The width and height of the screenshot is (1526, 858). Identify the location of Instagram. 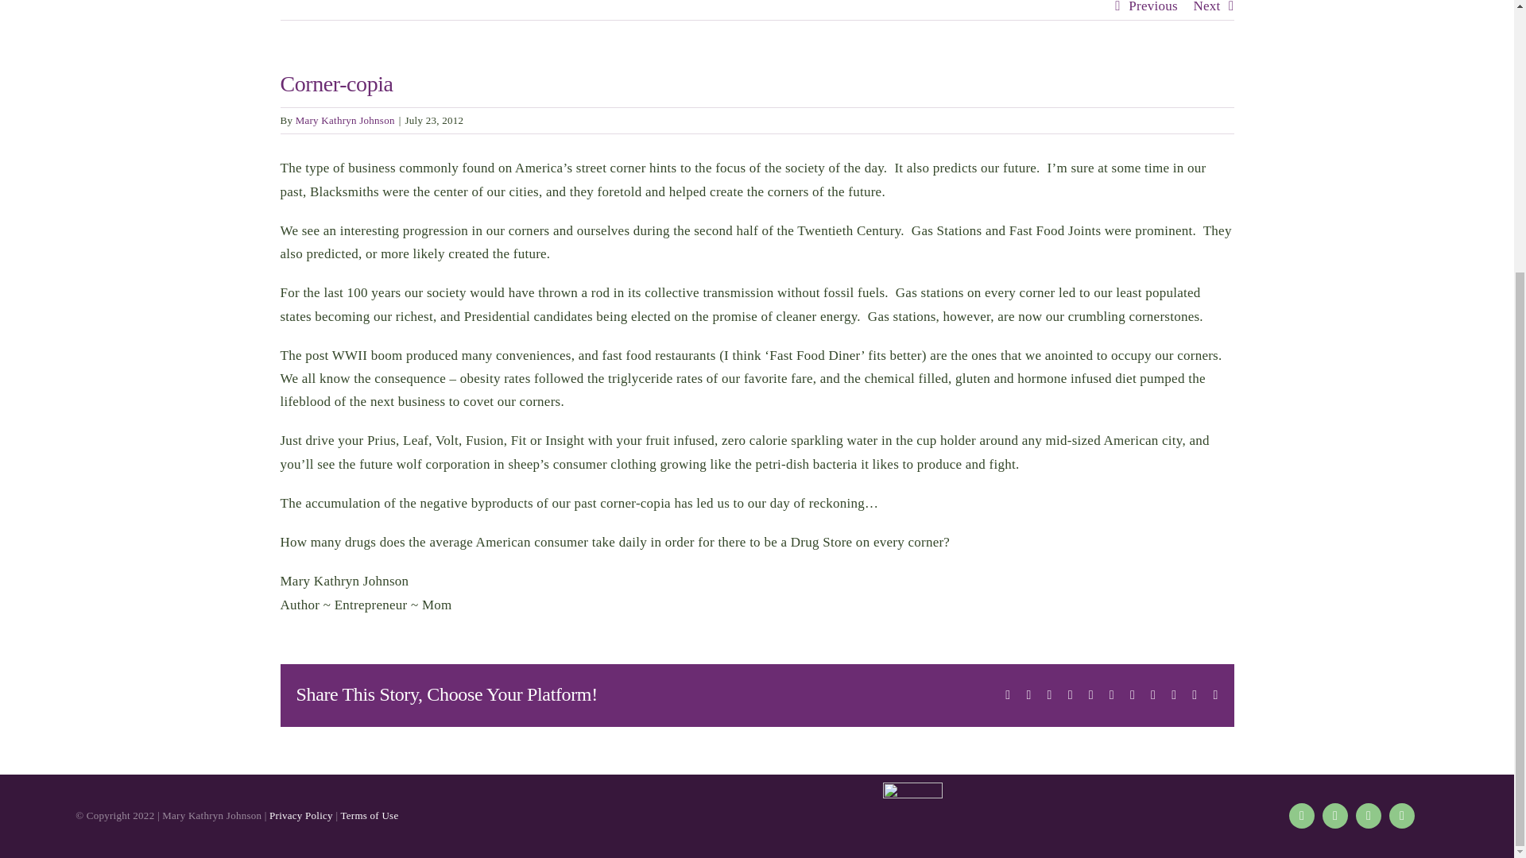
(1335, 815).